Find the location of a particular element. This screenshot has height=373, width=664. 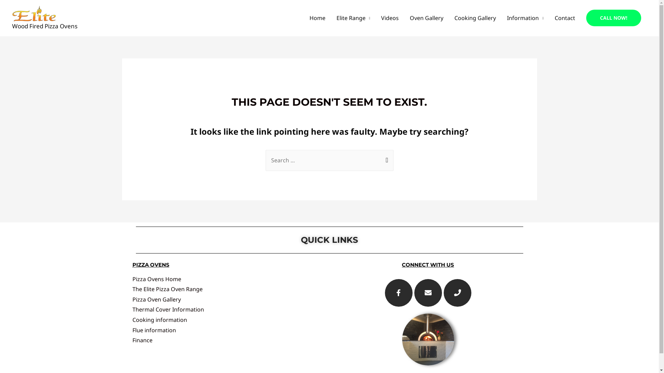

Cooking information is located at coordinates (159, 320).